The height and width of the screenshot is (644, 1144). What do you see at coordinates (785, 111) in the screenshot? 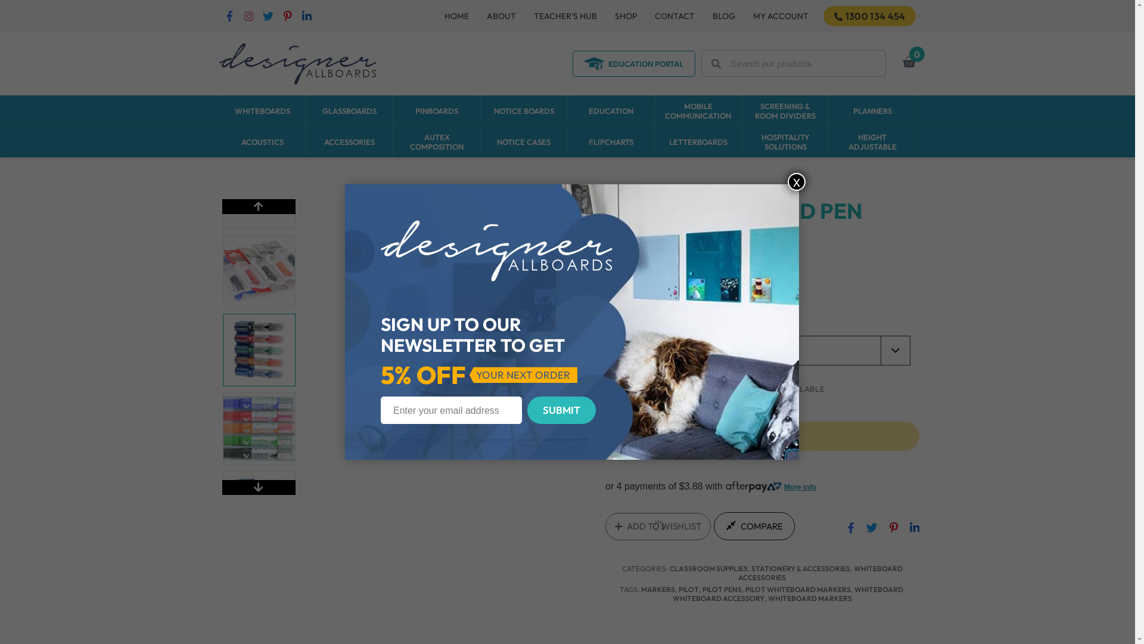
I see `SCREENING & ROOM DIVIDERS` at bounding box center [785, 111].